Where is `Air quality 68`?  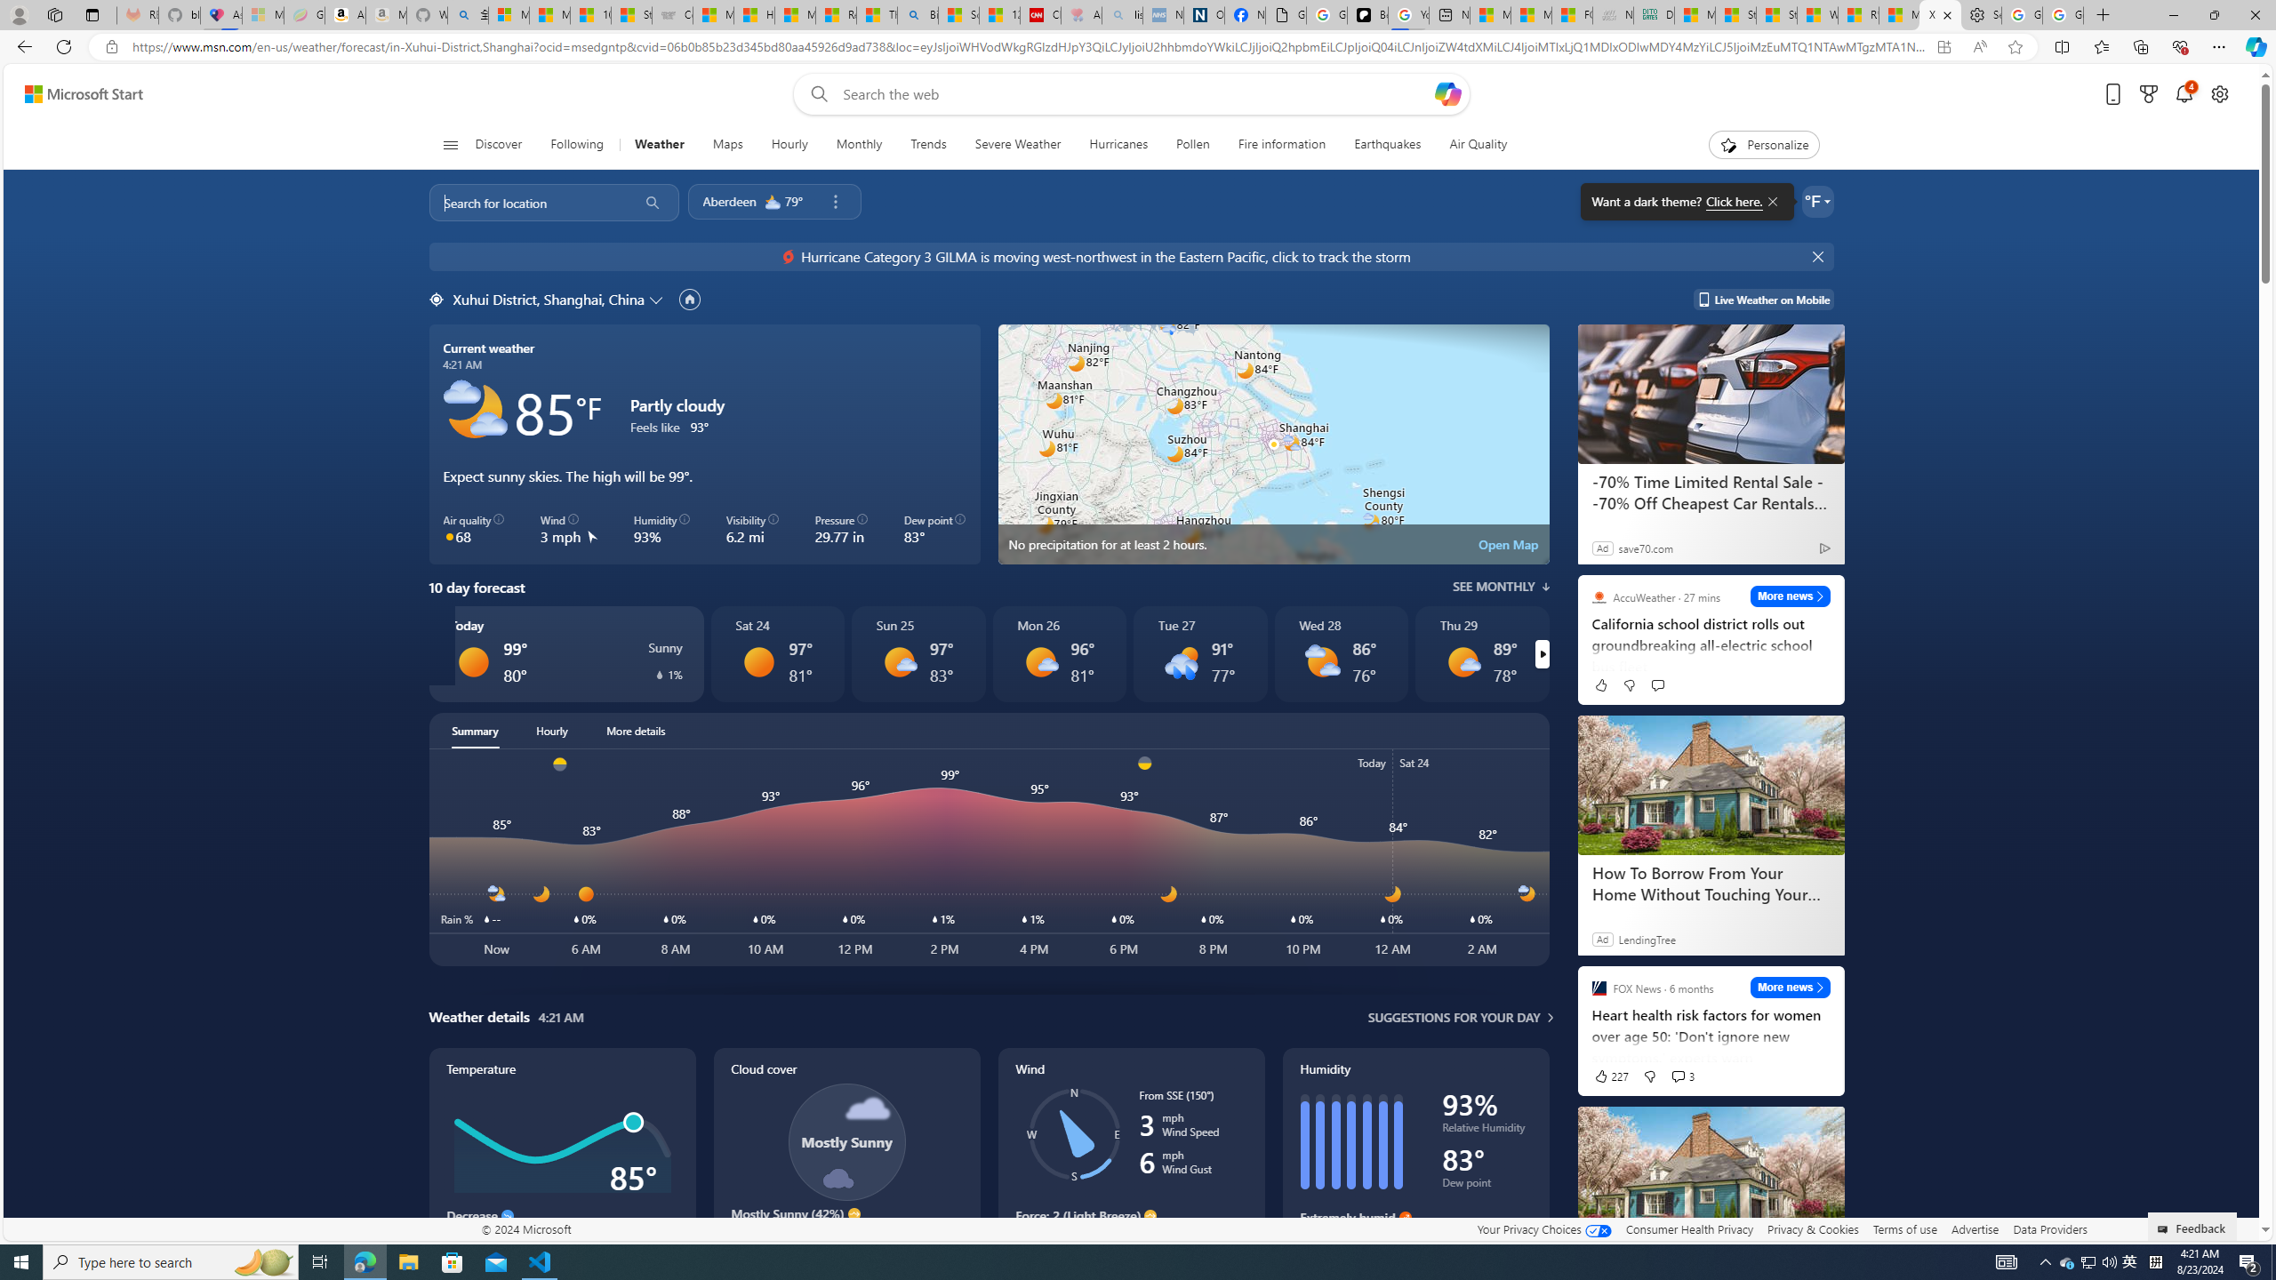
Air quality 68 is located at coordinates (475, 530).